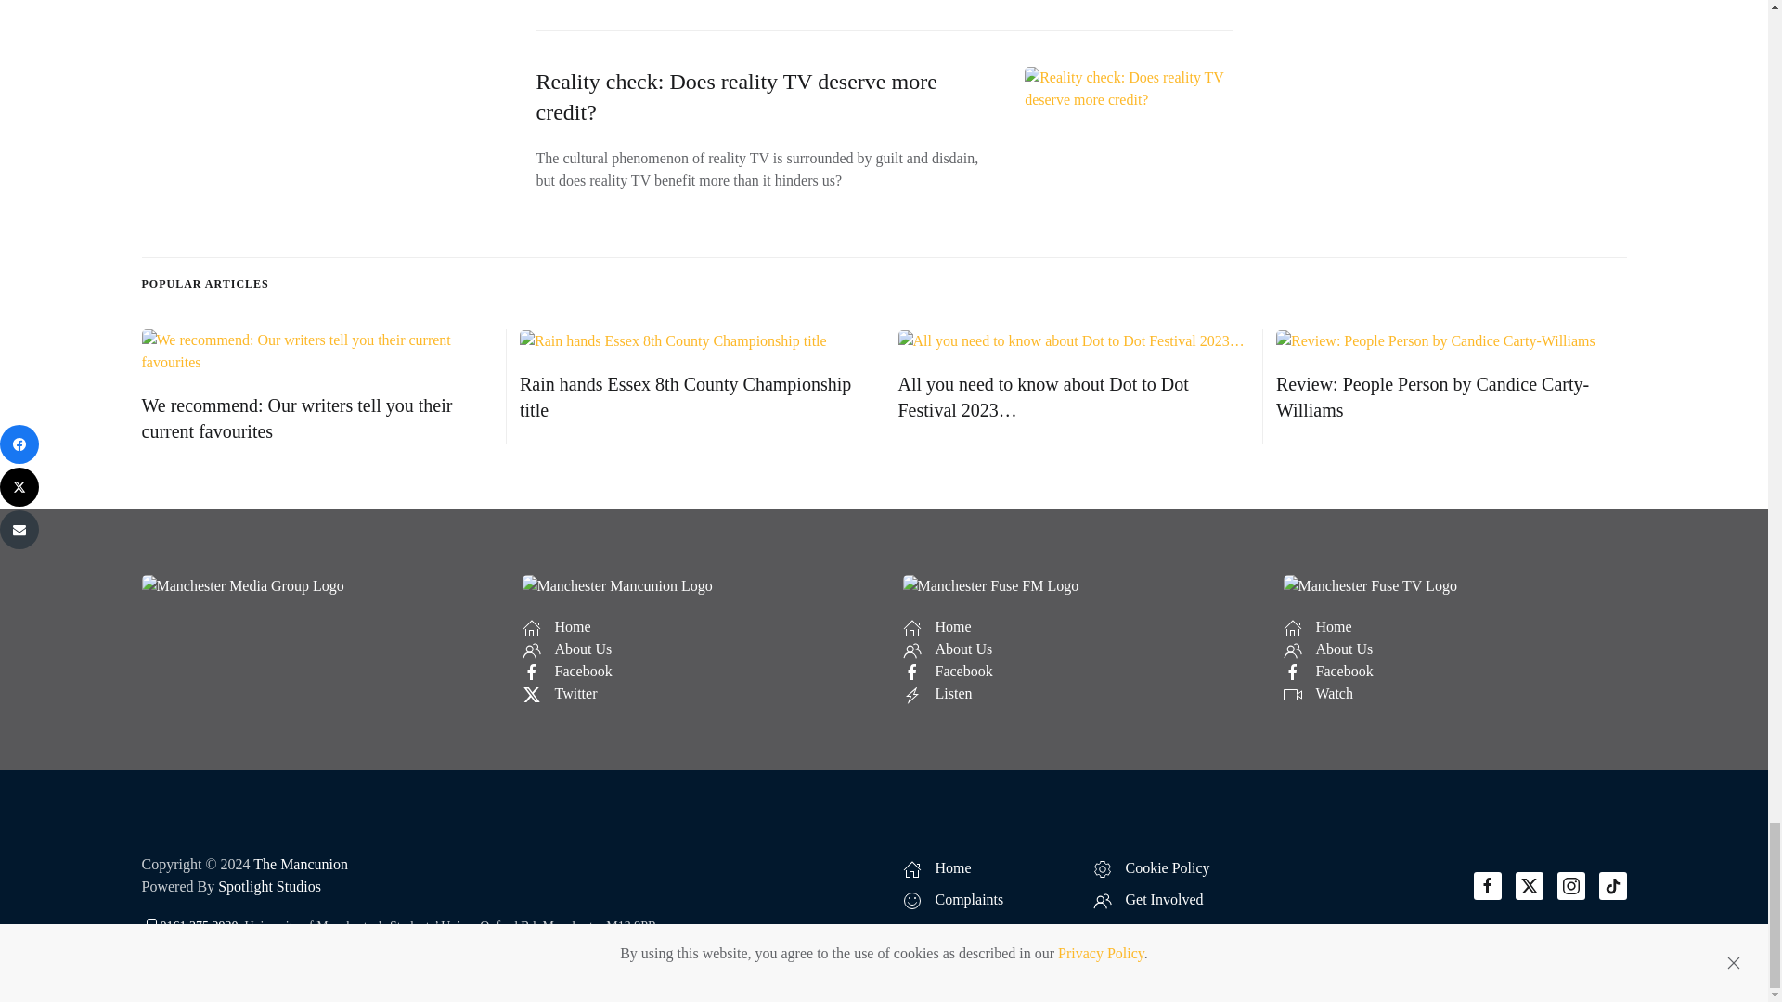 The width and height of the screenshot is (1782, 1002). Describe the element at coordinates (269, 887) in the screenshot. I see `Web Design by Spotlight Studios` at that location.